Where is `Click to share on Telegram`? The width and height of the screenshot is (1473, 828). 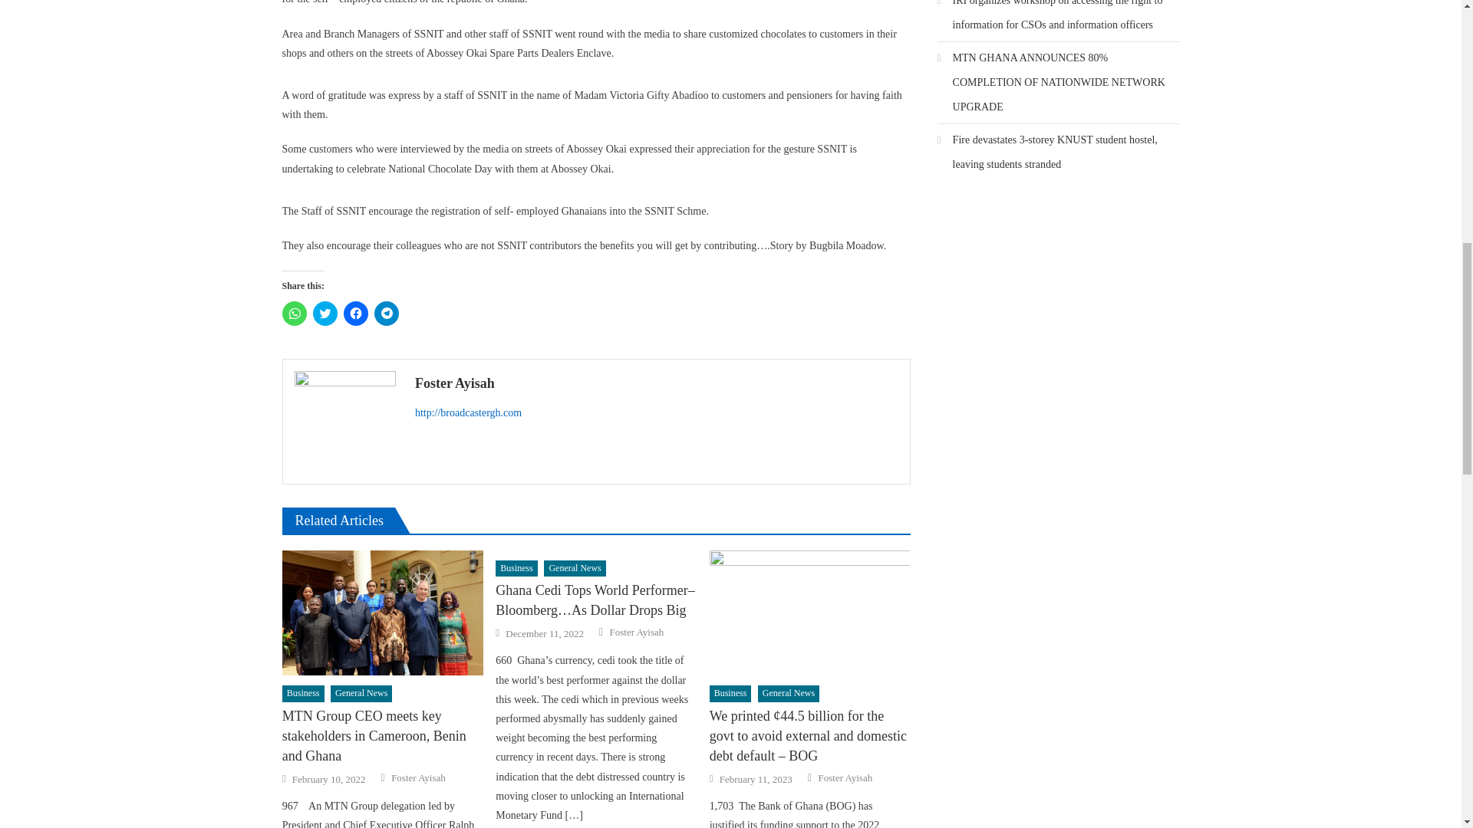
Click to share on Telegram is located at coordinates (387, 314).